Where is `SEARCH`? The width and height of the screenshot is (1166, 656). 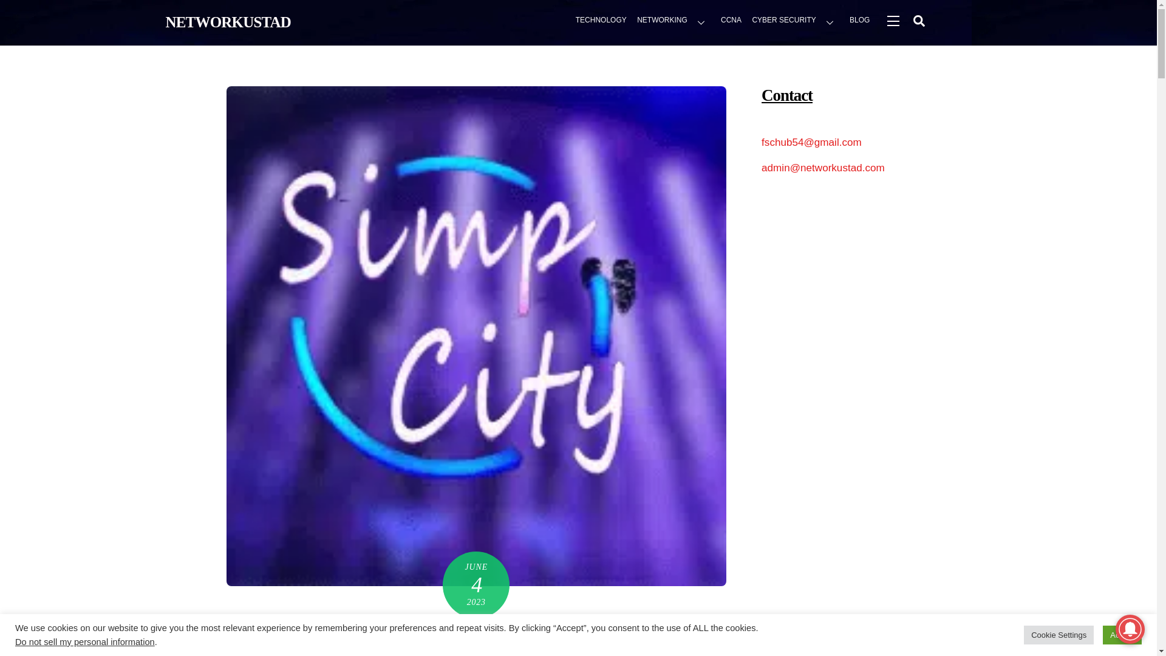 SEARCH is located at coordinates (918, 20).